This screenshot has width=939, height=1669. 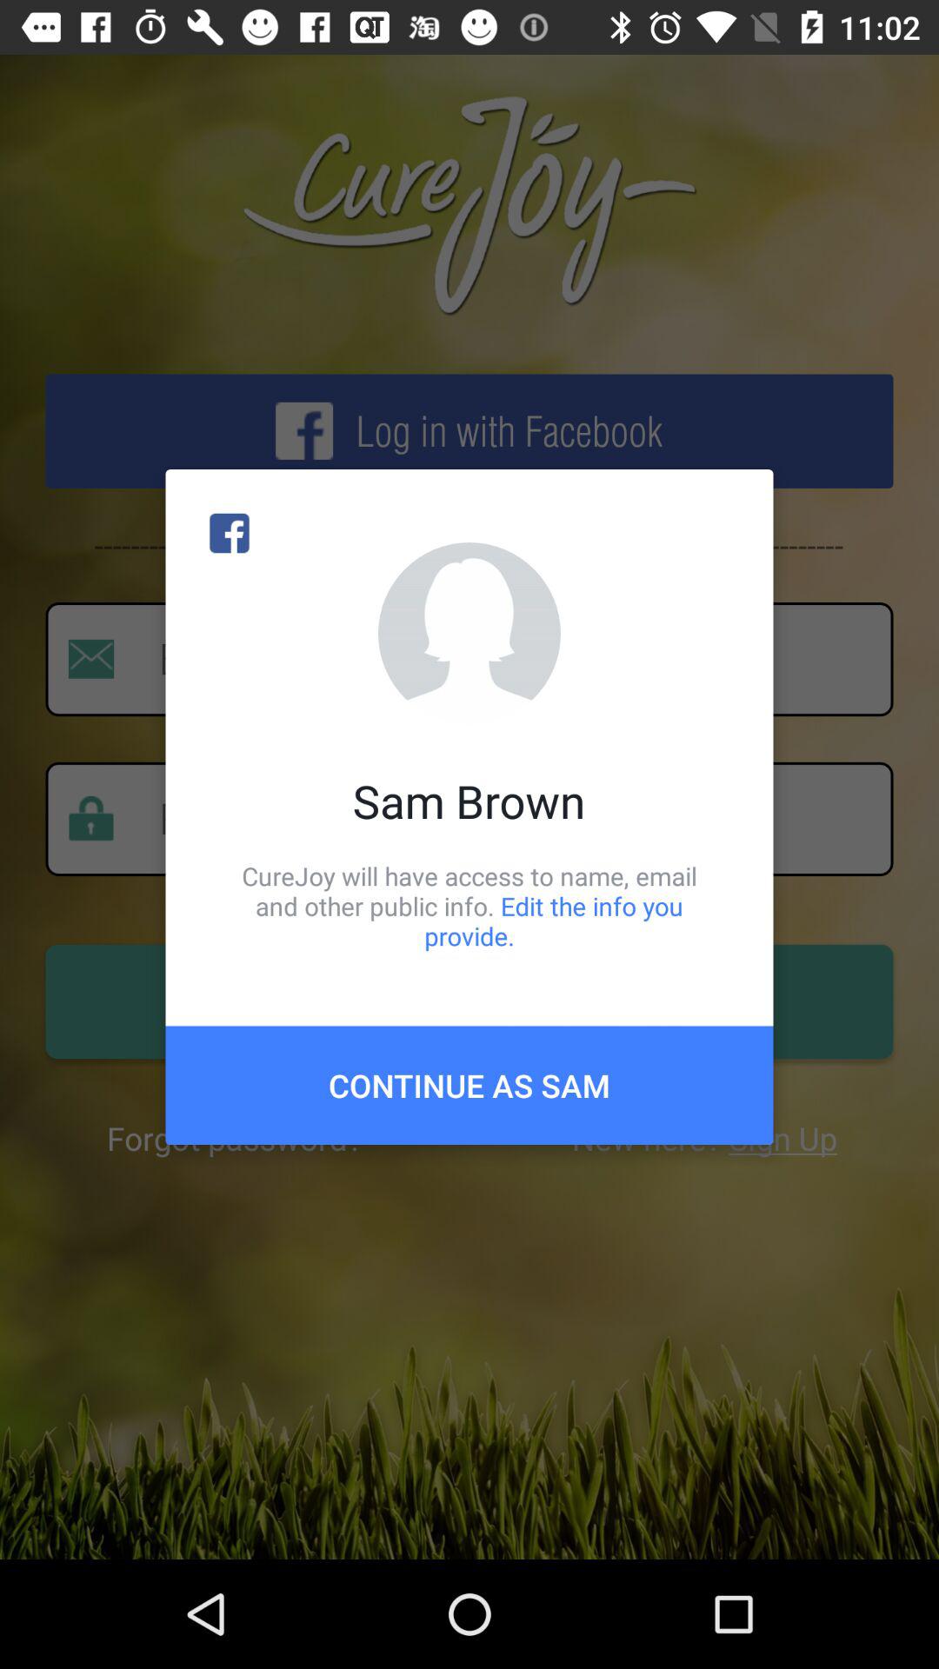 I want to click on turn off the continue as sam item, so click(x=469, y=1085).